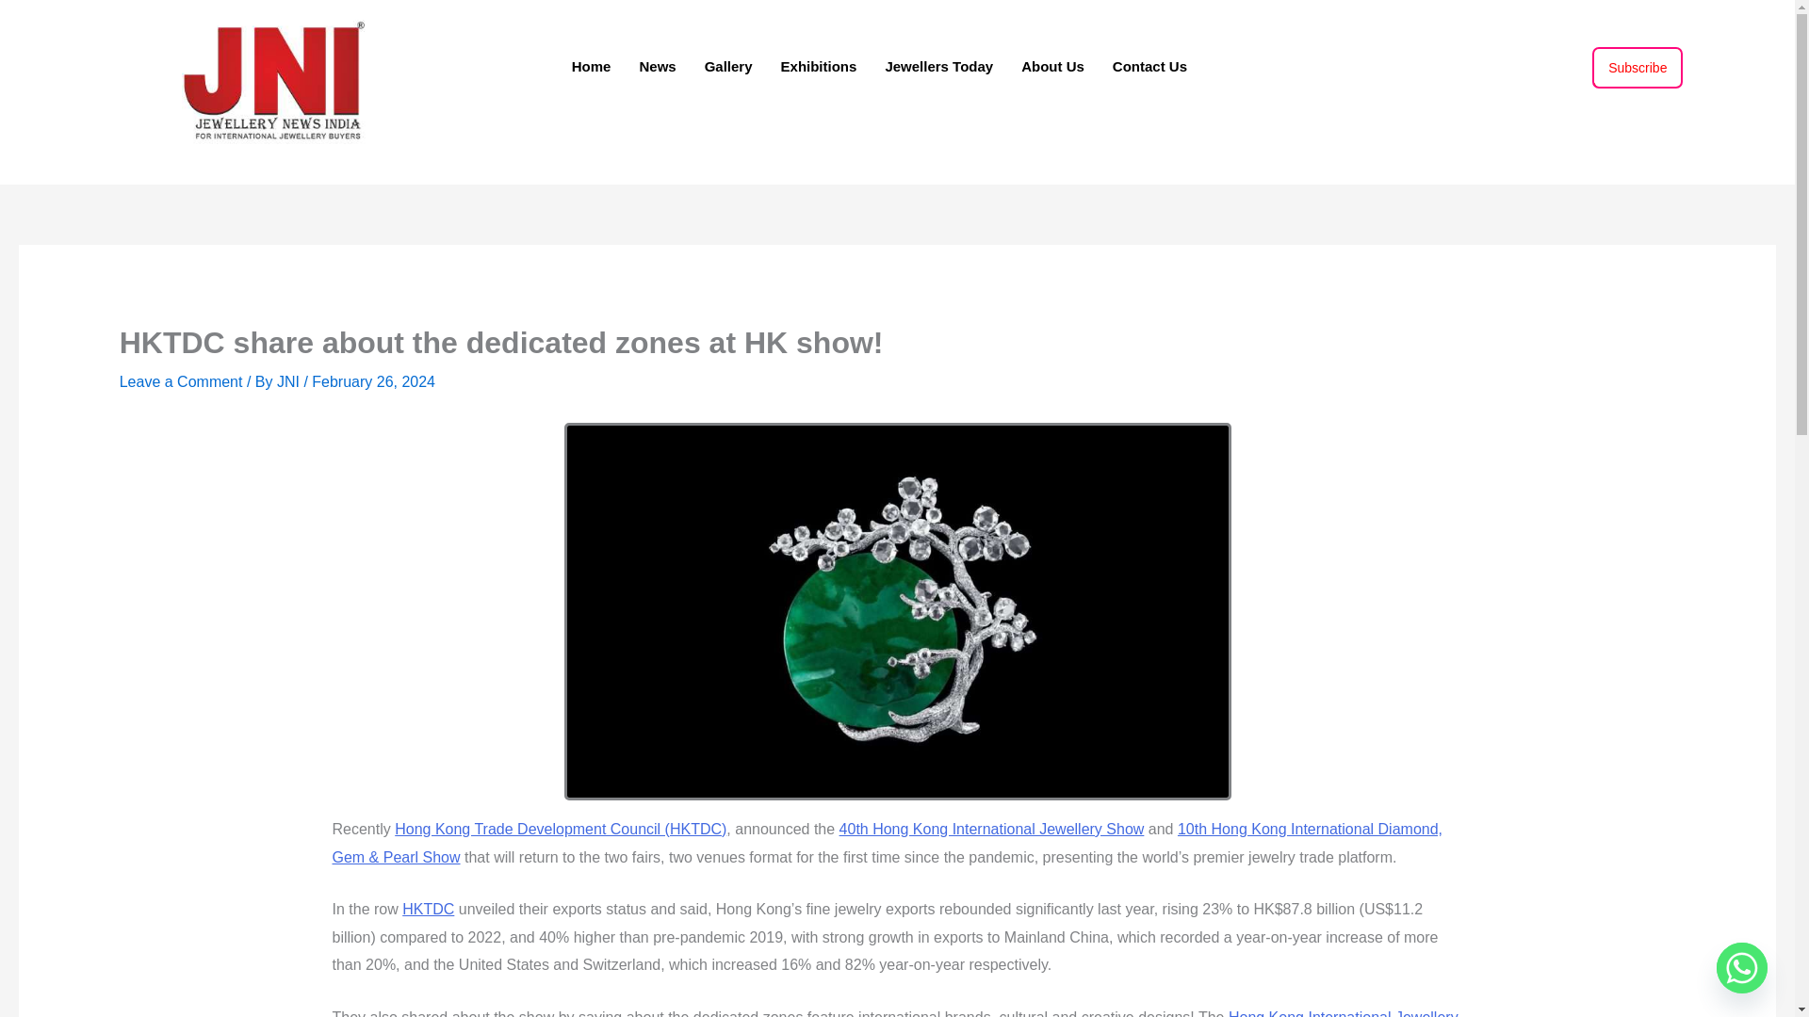 The image size is (1809, 1017). Describe the element at coordinates (290, 381) in the screenshot. I see `View all posts by JNI` at that location.